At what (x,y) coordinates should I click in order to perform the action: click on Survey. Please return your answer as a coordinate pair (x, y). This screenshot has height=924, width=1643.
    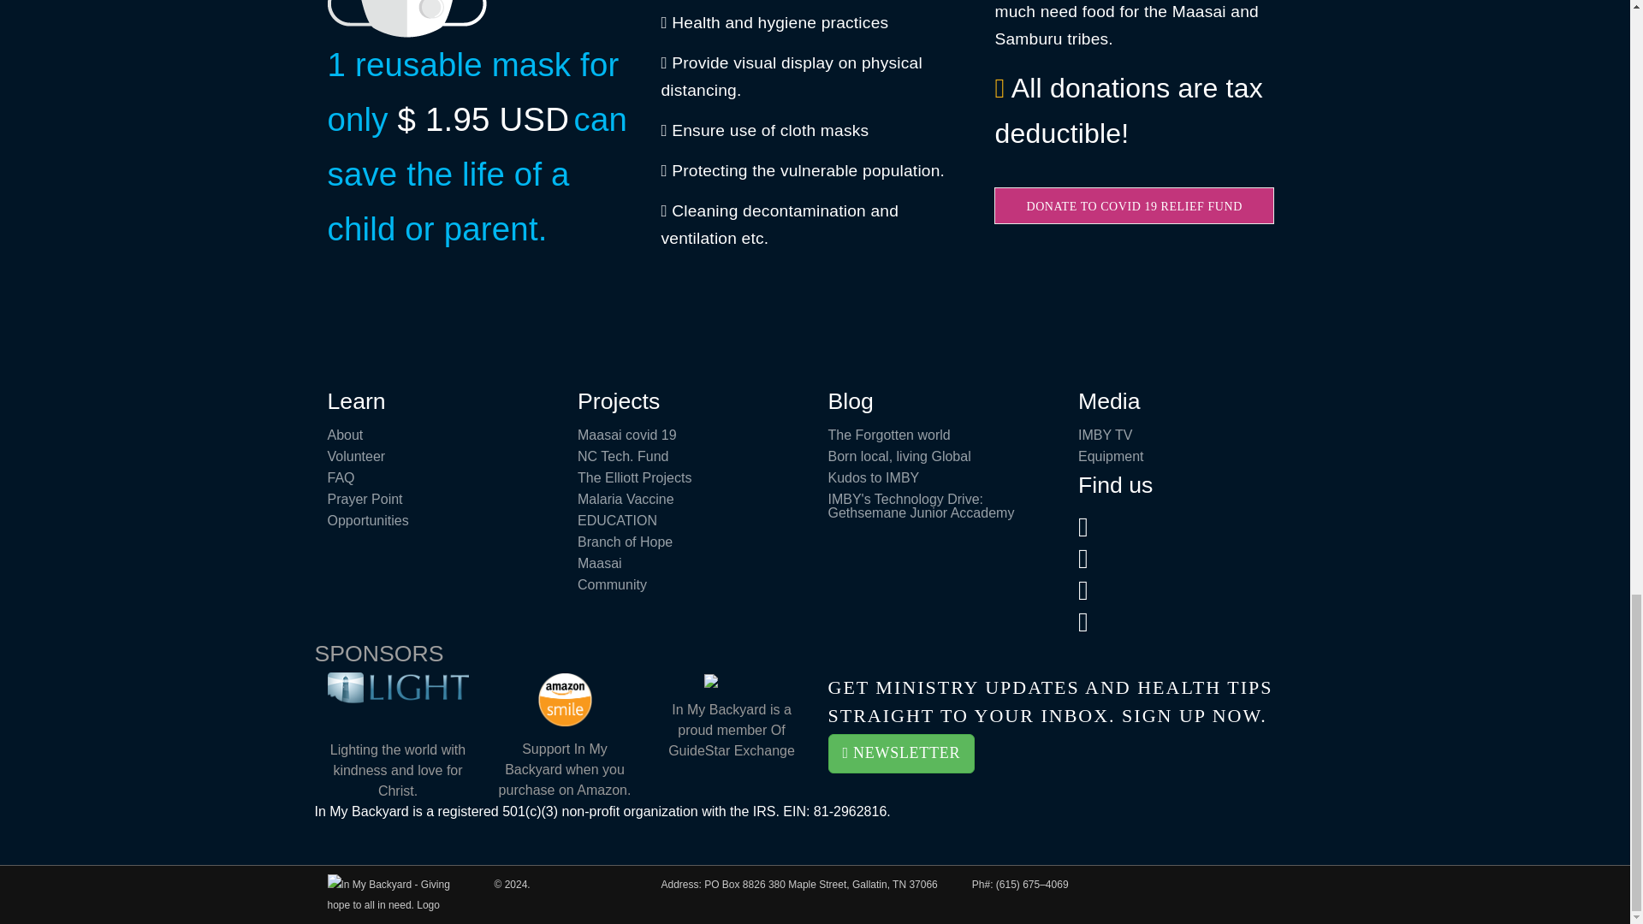
    Looking at the image, I should click on (902, 755).